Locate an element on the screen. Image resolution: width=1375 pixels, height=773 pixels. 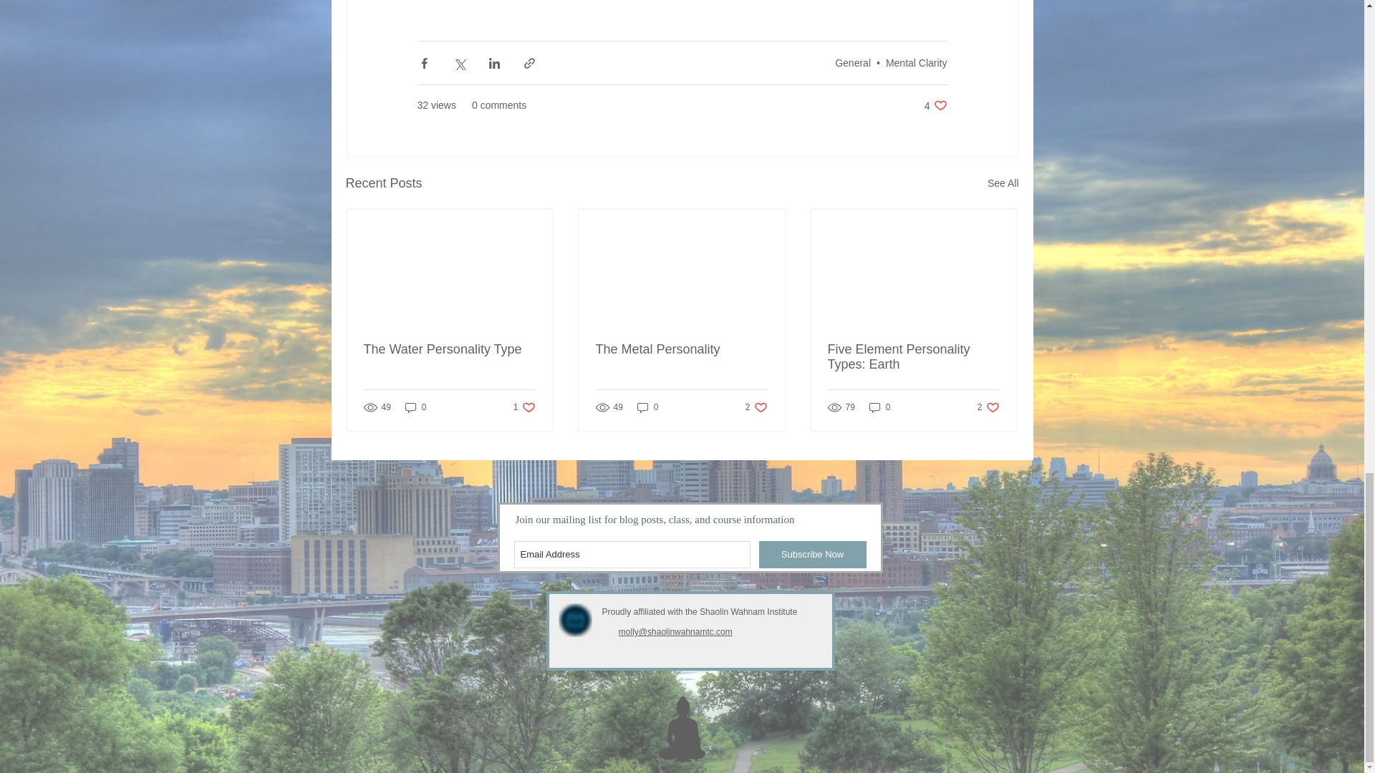
Mental Clarity is located at coordinates (916, 63).